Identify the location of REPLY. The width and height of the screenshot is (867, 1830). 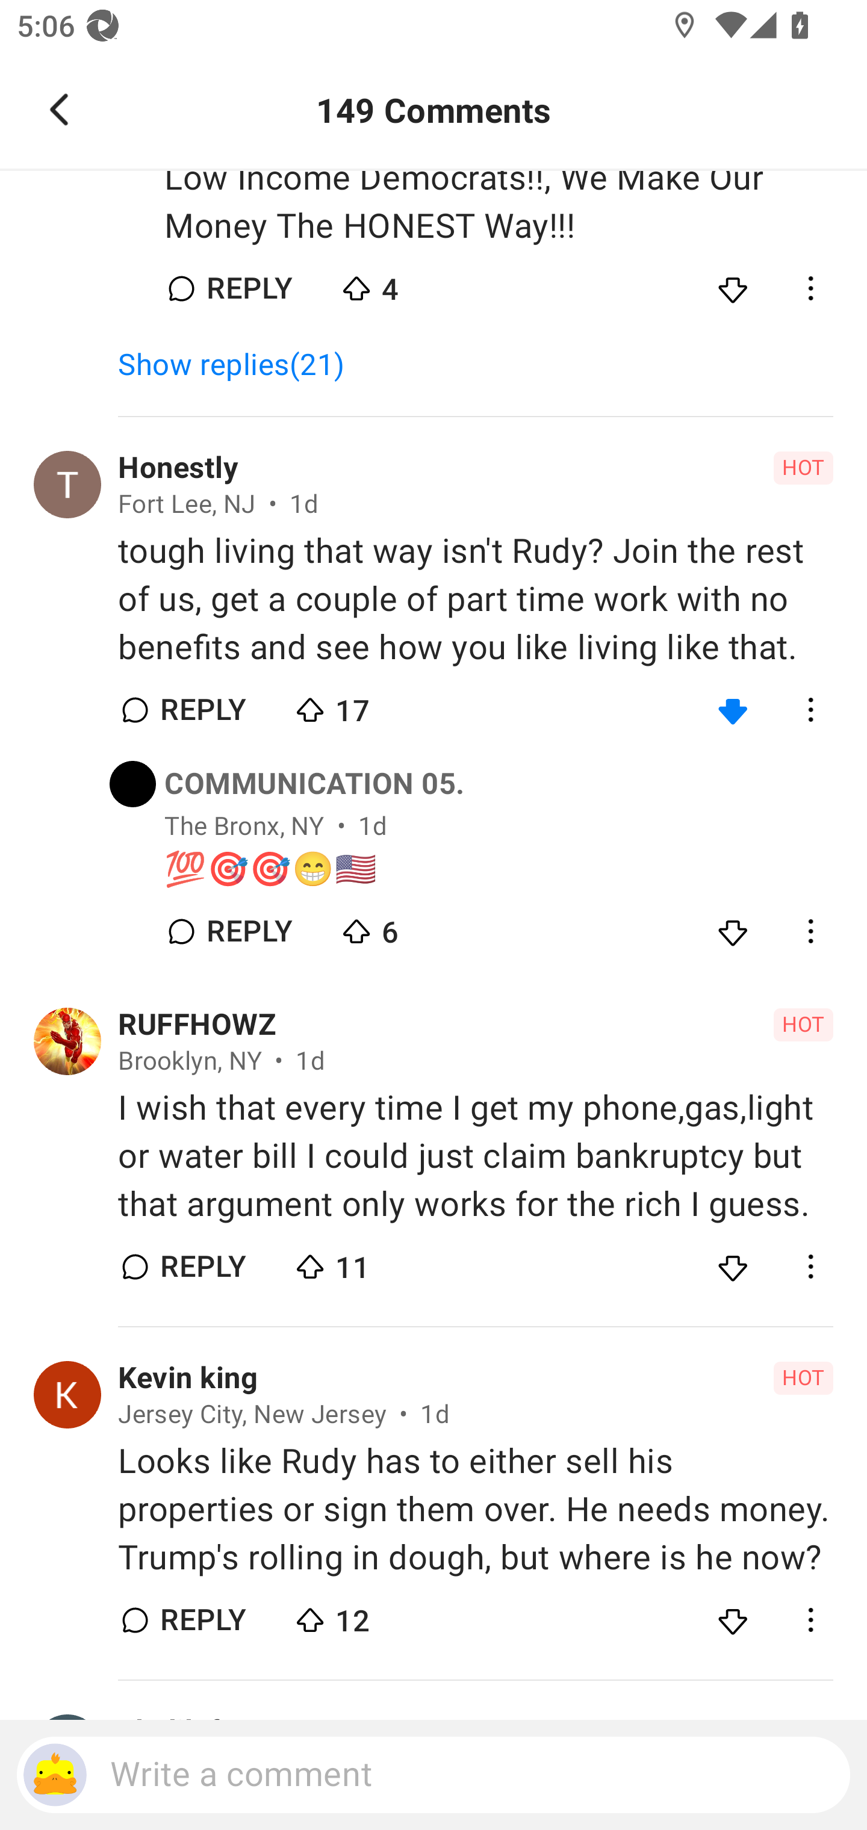
(202, 710).